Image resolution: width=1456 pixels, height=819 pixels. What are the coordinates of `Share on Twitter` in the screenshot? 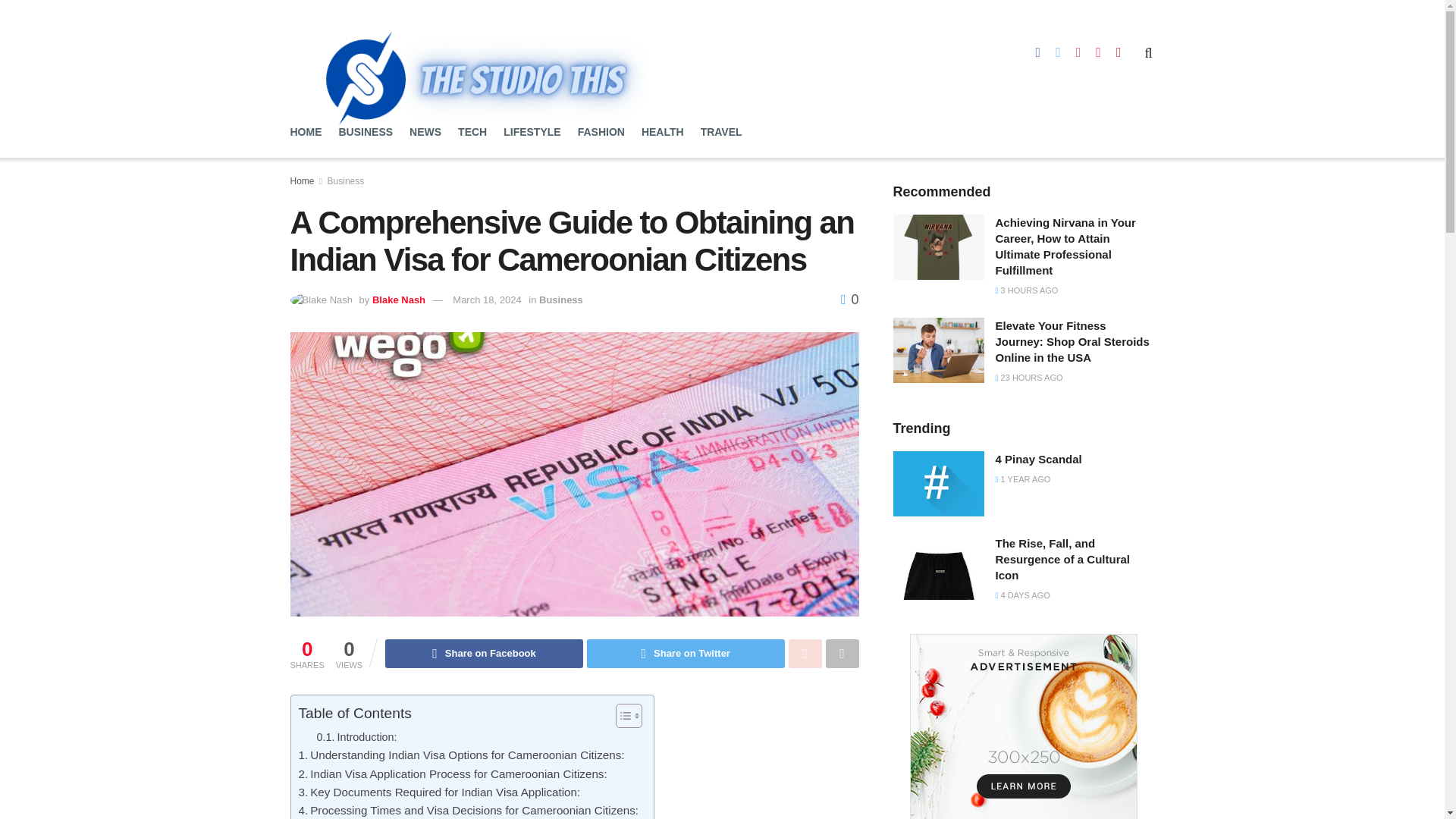 It's located at (686, 654).